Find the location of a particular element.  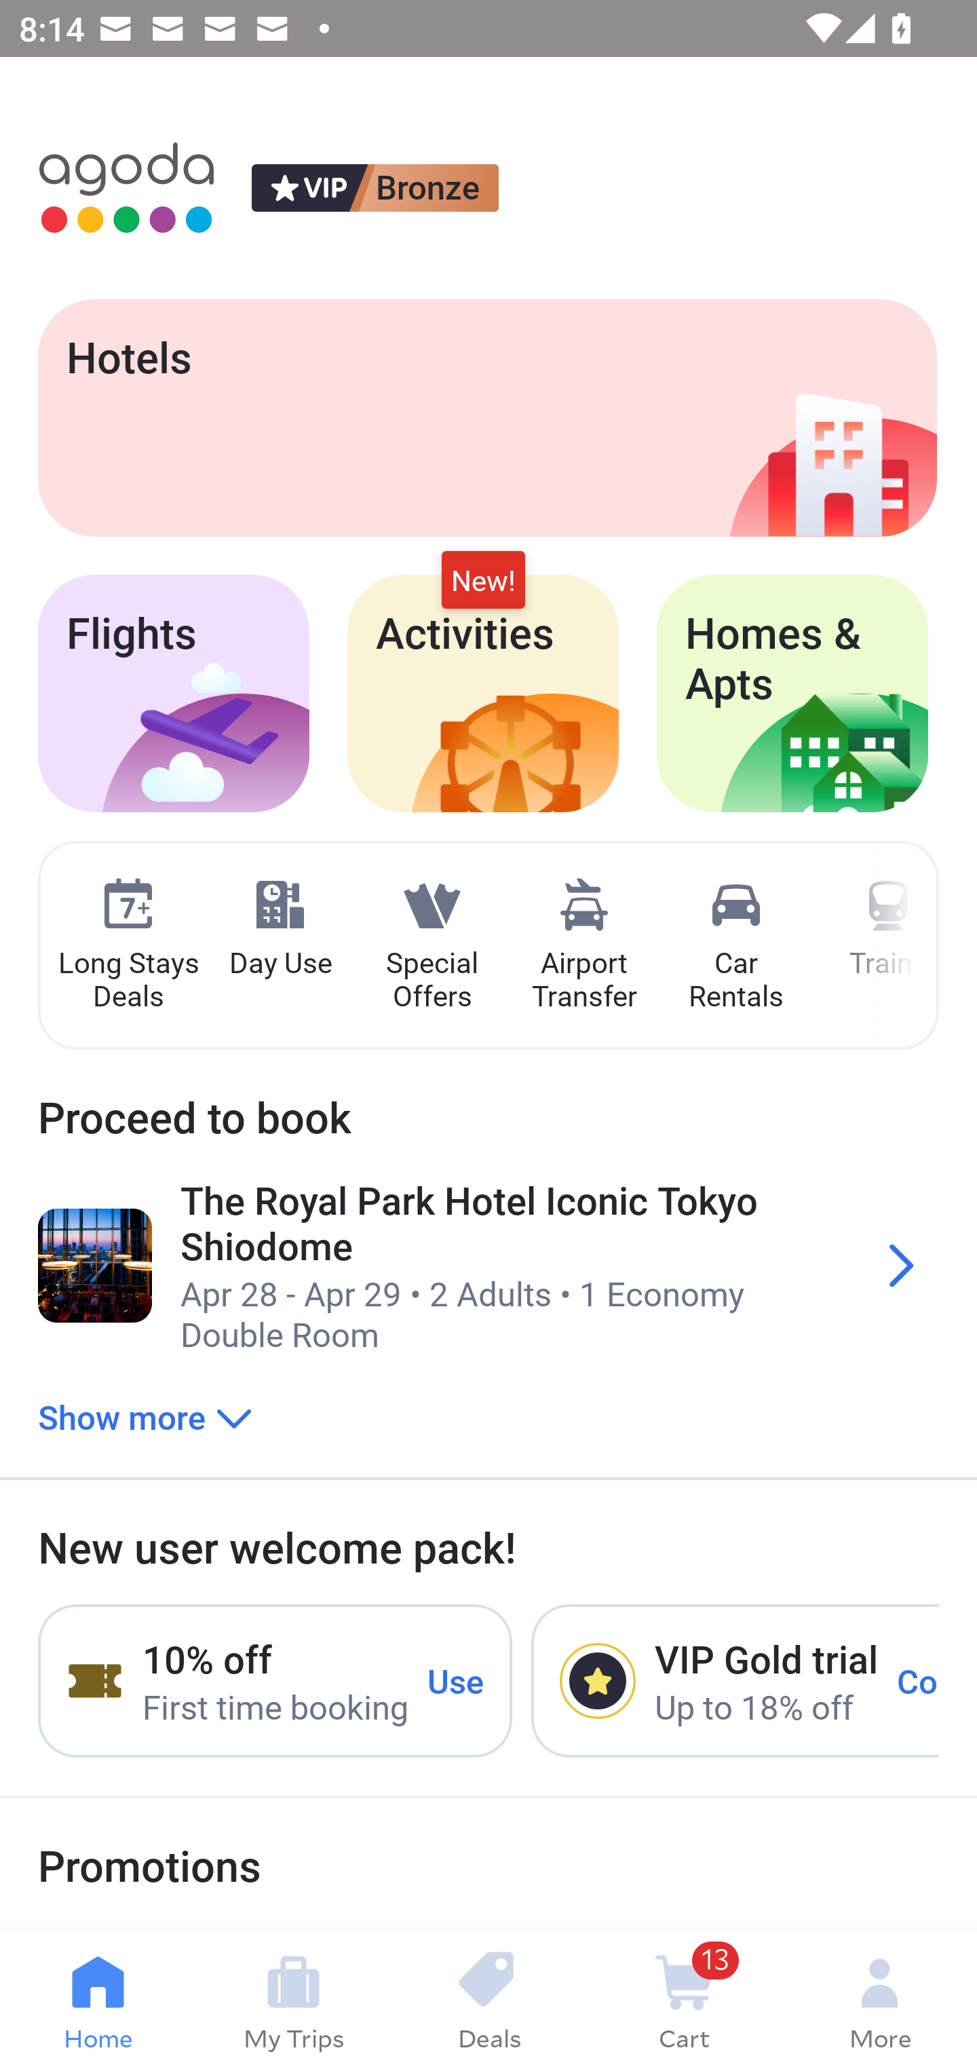

Home is located at coordinates (98, 1998).